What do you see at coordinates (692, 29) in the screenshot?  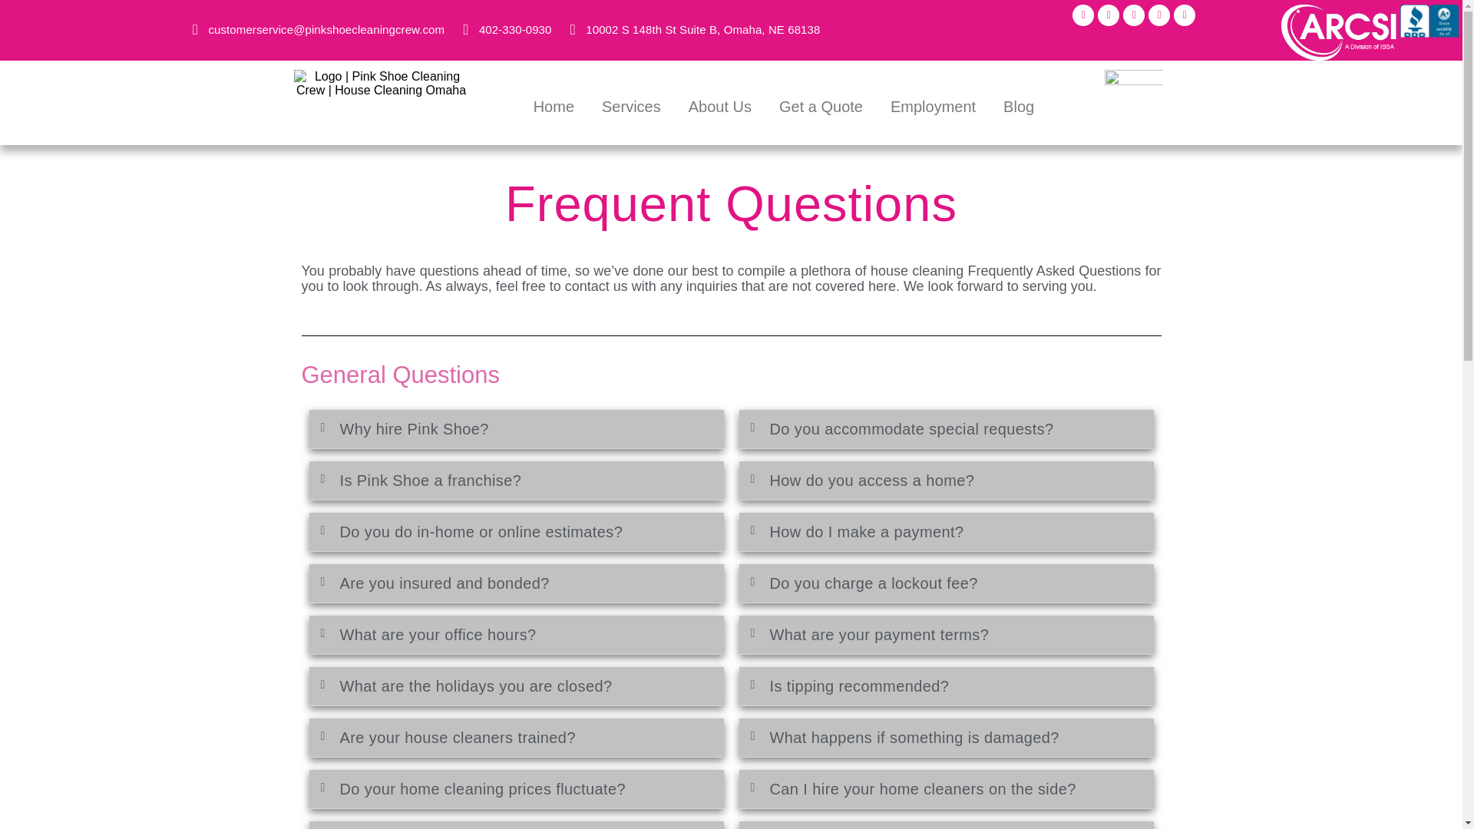 I see `10002 S 148th St Suite B, Omaha, NE 68138` at bounding box center [692, 29].